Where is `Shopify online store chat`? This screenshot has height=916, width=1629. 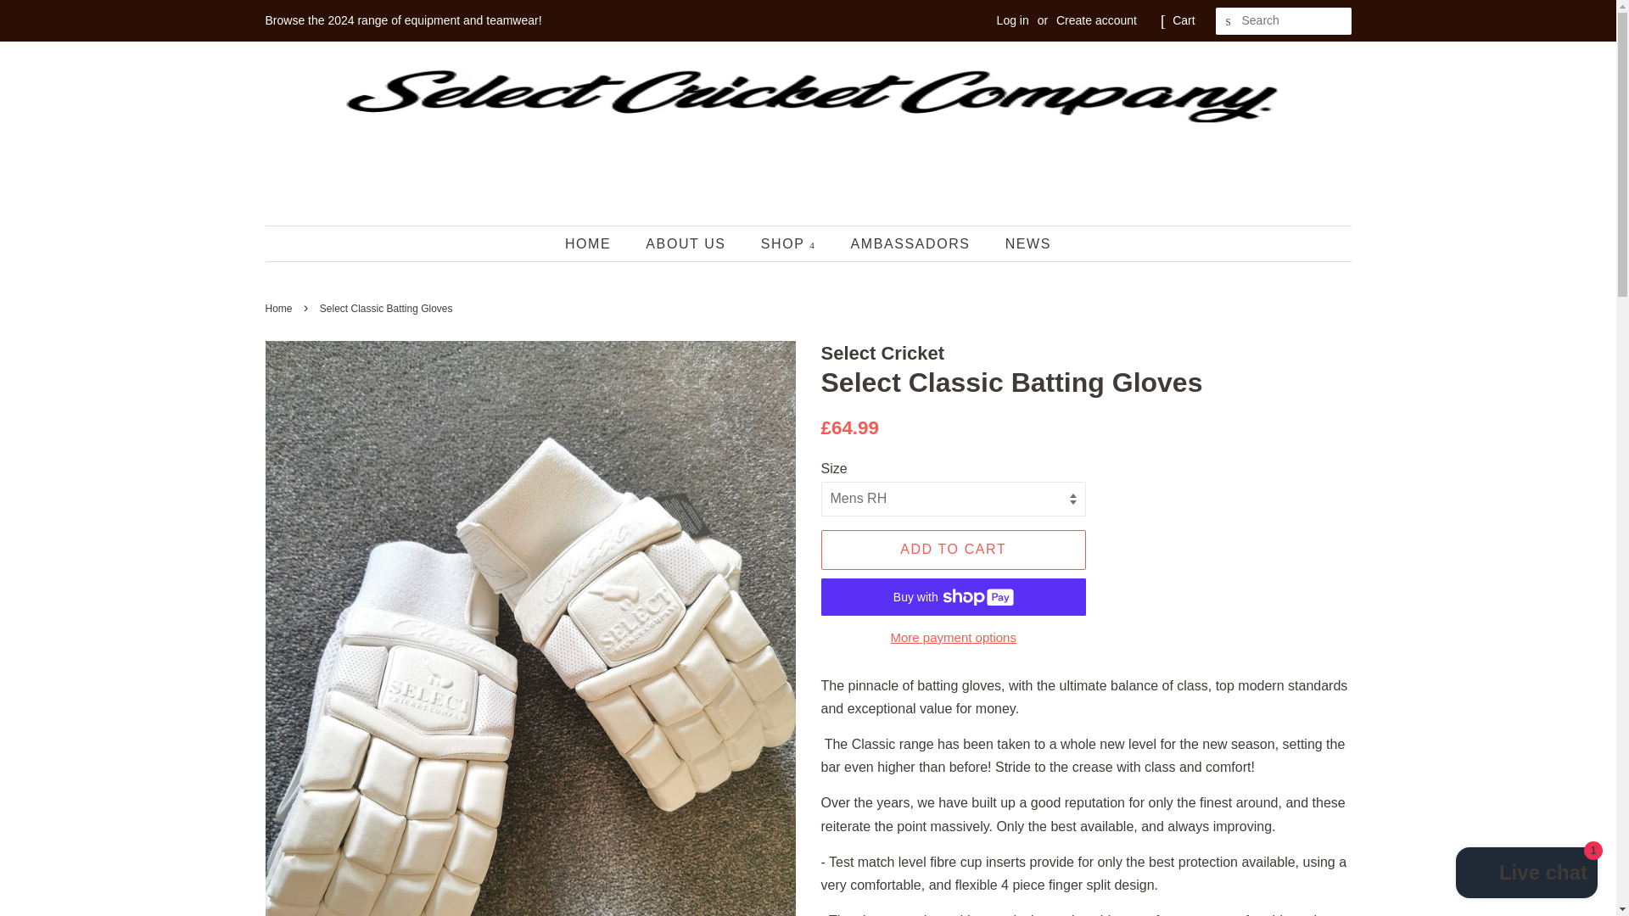
Shopify online store chat is located at coordinates (1527, 874).